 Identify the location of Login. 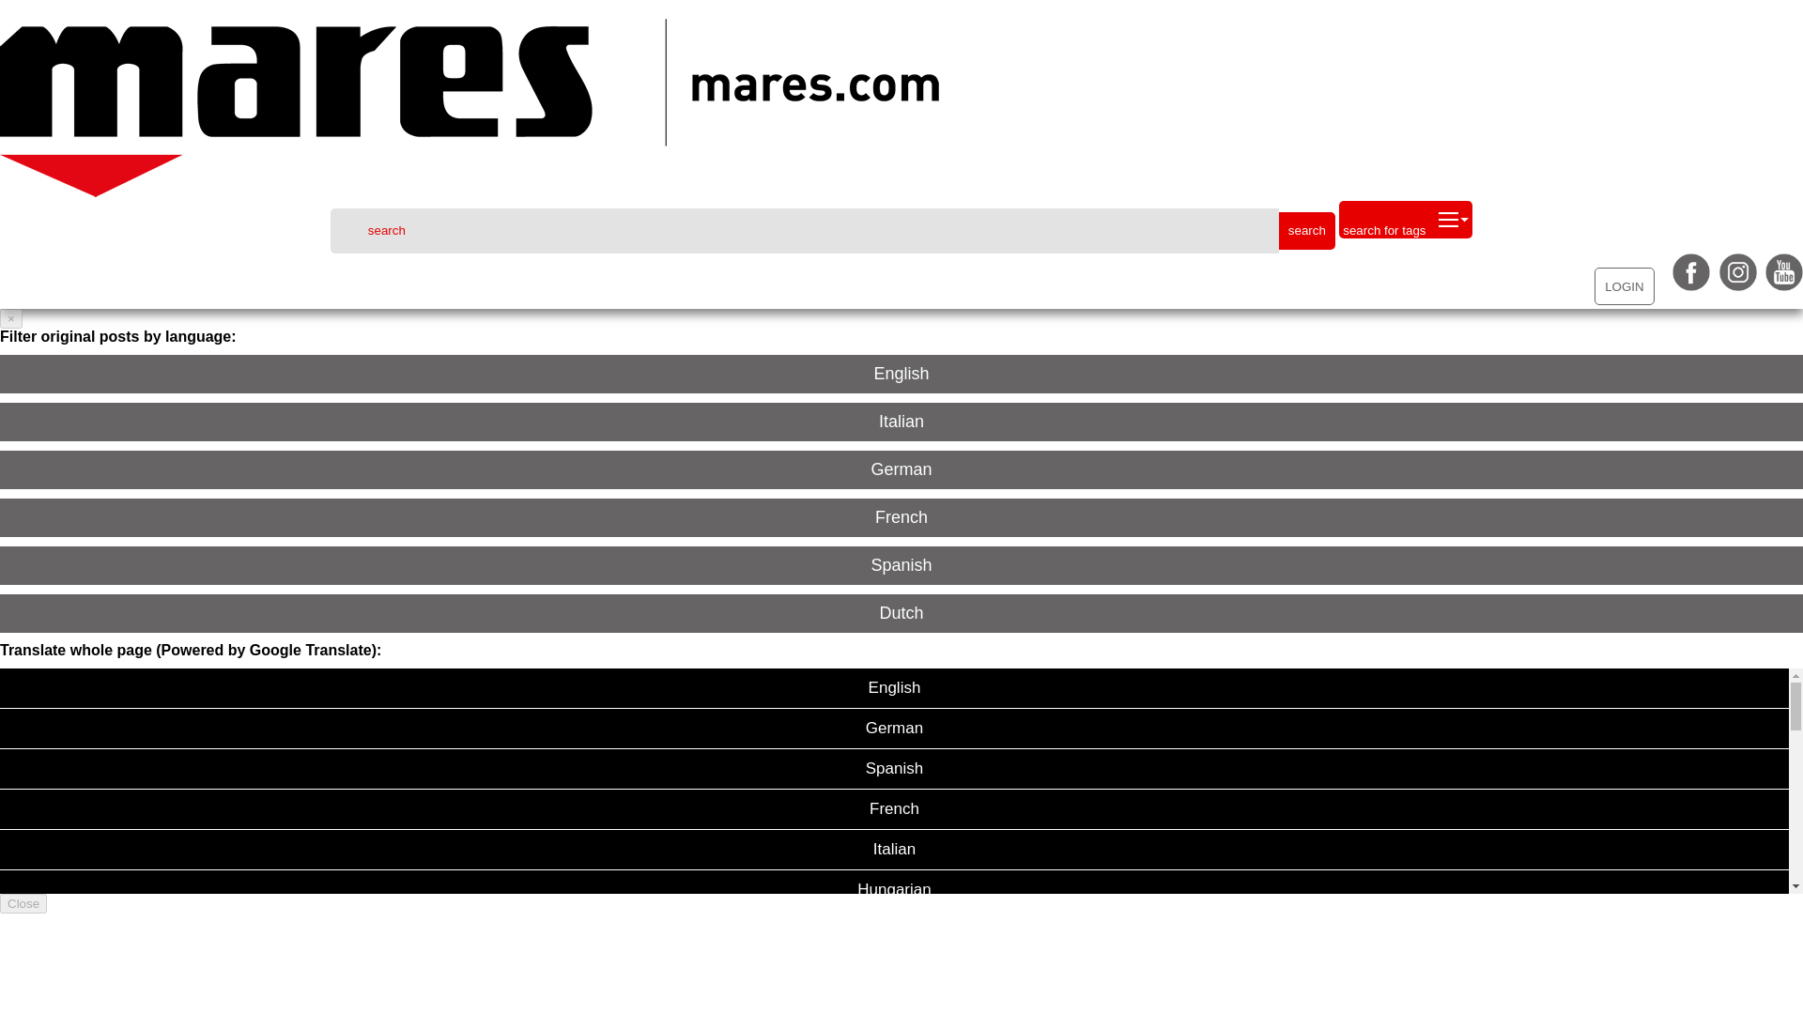
(1628, 285).